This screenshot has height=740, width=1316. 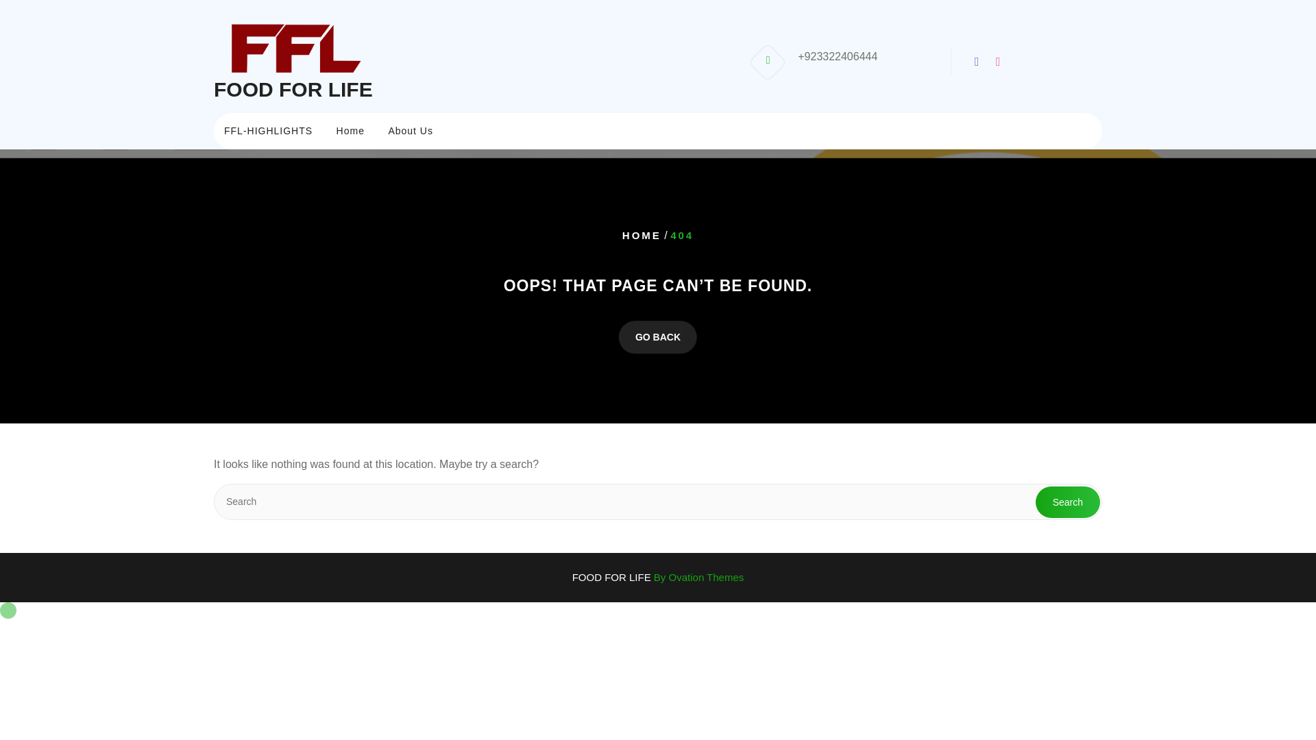 What do you see at coordinates (642, 236) in the screenshot?
I see `HOME` at bounding box center [642, 236].